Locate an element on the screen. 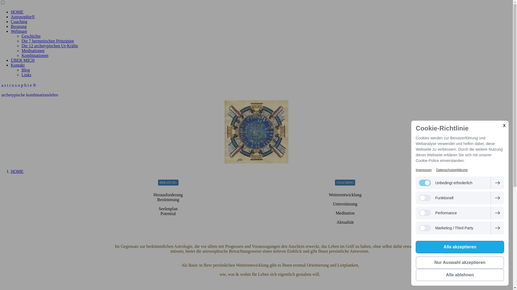  Webinare is located at coordinates (19, 31).